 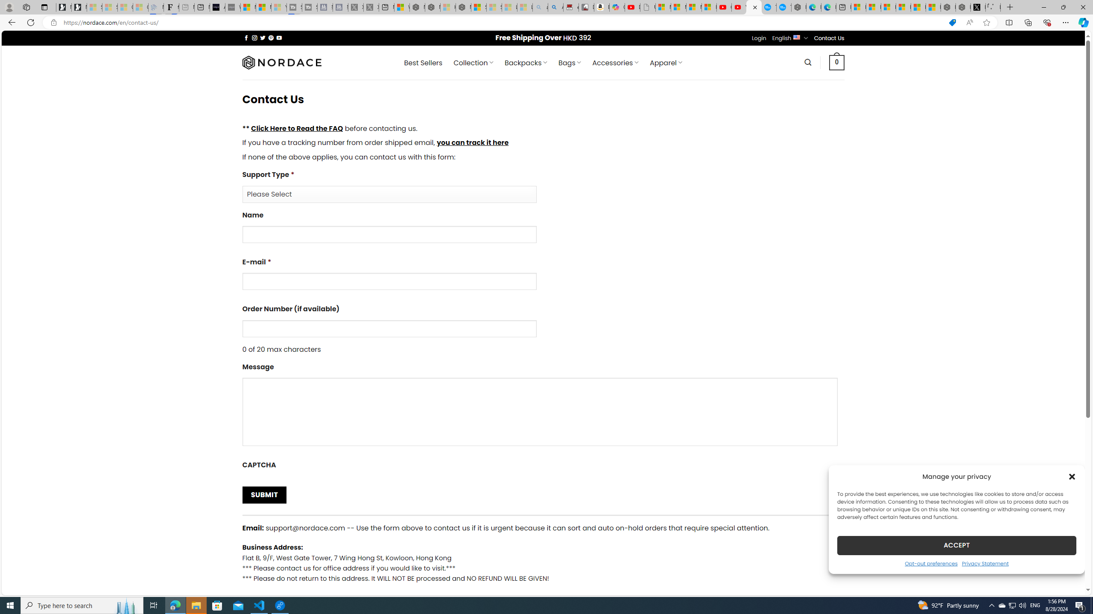 I want to click on Message, so click(x=543, y=407).